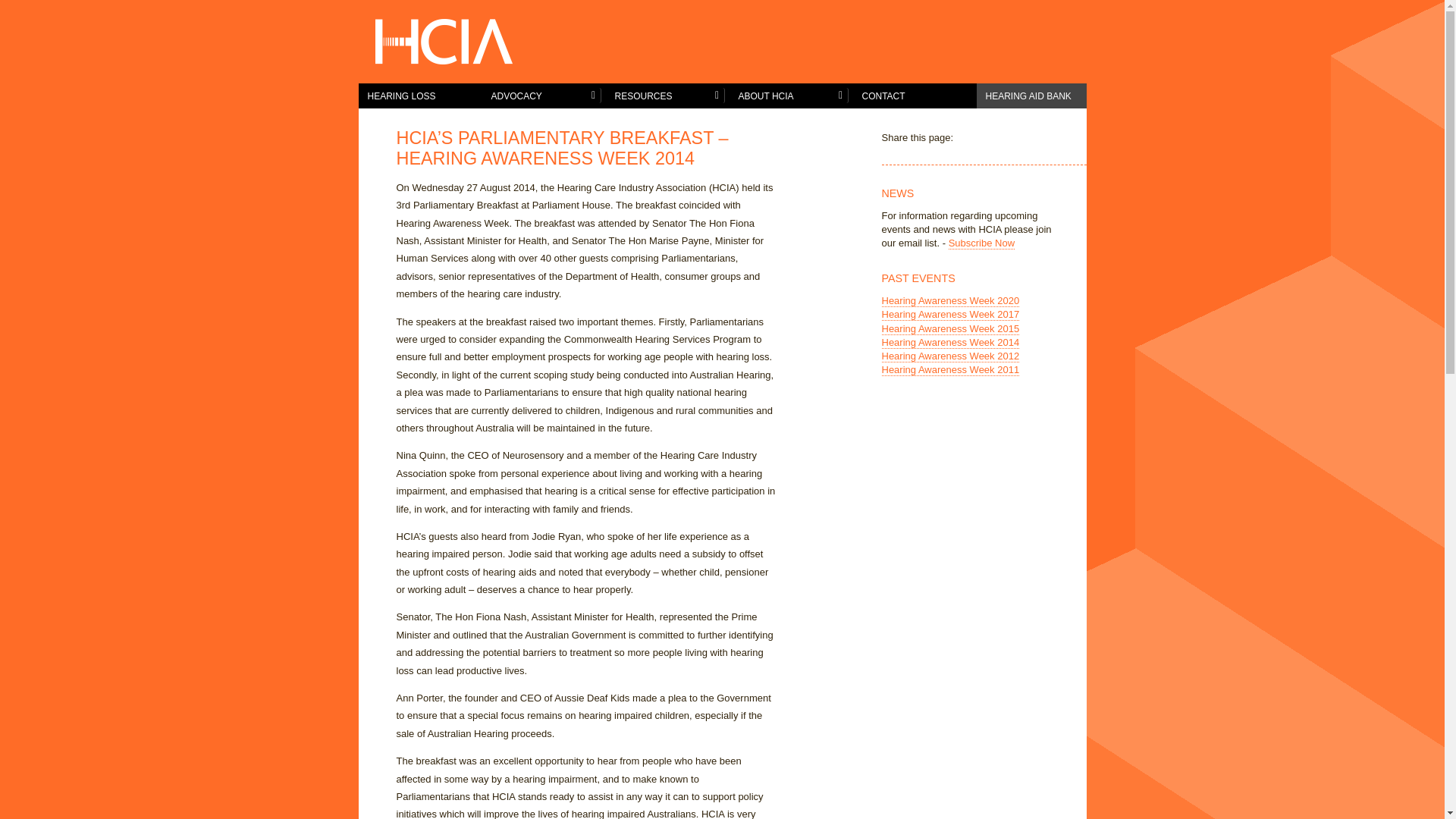 The width and height of the screenshot is (1456, 819). I want to click on Hearing Awareness Week 2017, so click(950, 315).